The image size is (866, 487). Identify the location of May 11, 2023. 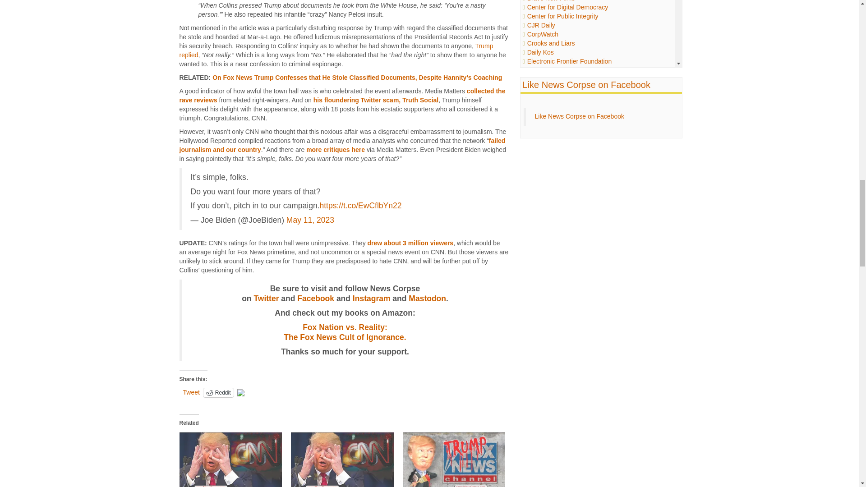
(310, 220).